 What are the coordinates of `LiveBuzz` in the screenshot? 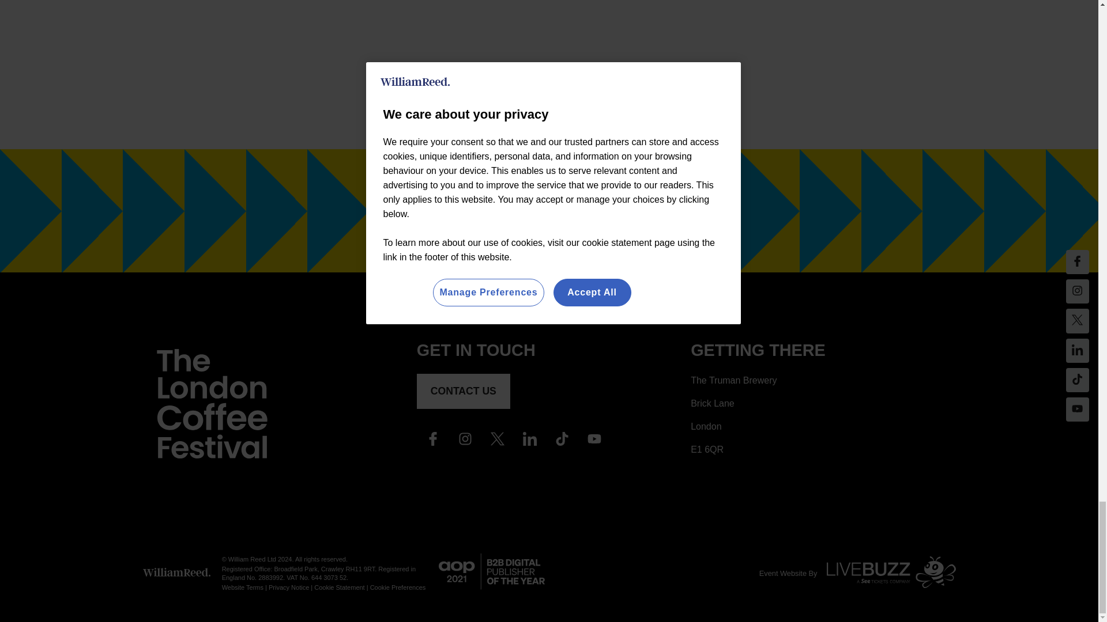 It's located at (887, 574).